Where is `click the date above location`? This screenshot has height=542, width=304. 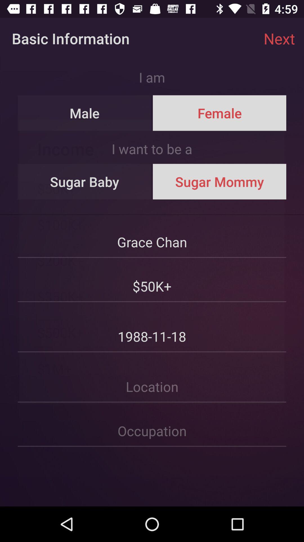
click the date above location is located at coordinates (152, 327).